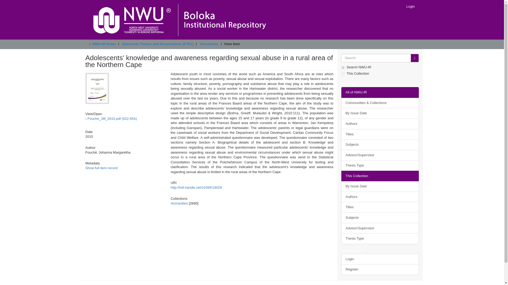 This screenshot has height=285, width=508. What do you see at coordinates (380, 270) in the screenshot?
I see `Register` at bounding box center [380, 270].